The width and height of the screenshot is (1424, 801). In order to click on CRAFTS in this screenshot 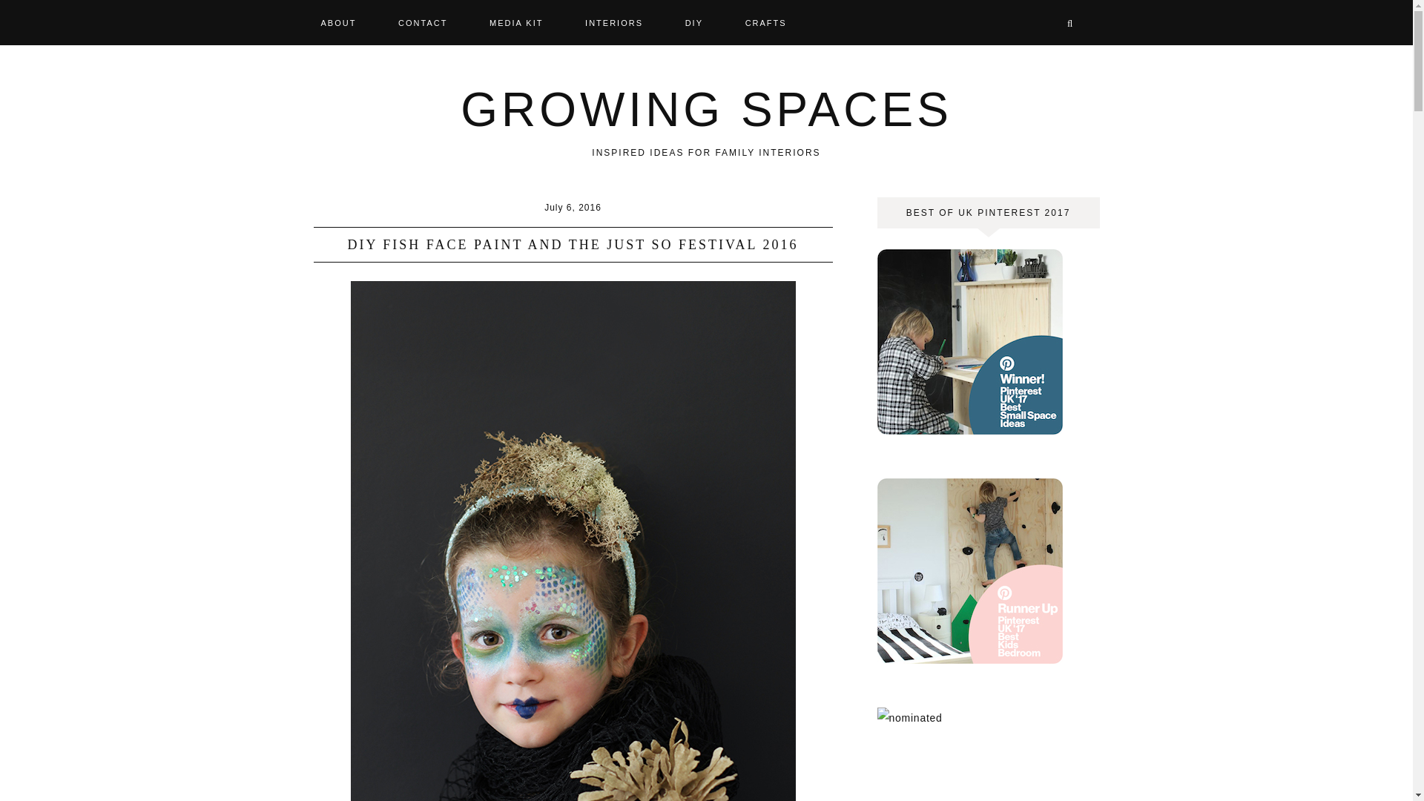, I will do `click(765, 22)`.